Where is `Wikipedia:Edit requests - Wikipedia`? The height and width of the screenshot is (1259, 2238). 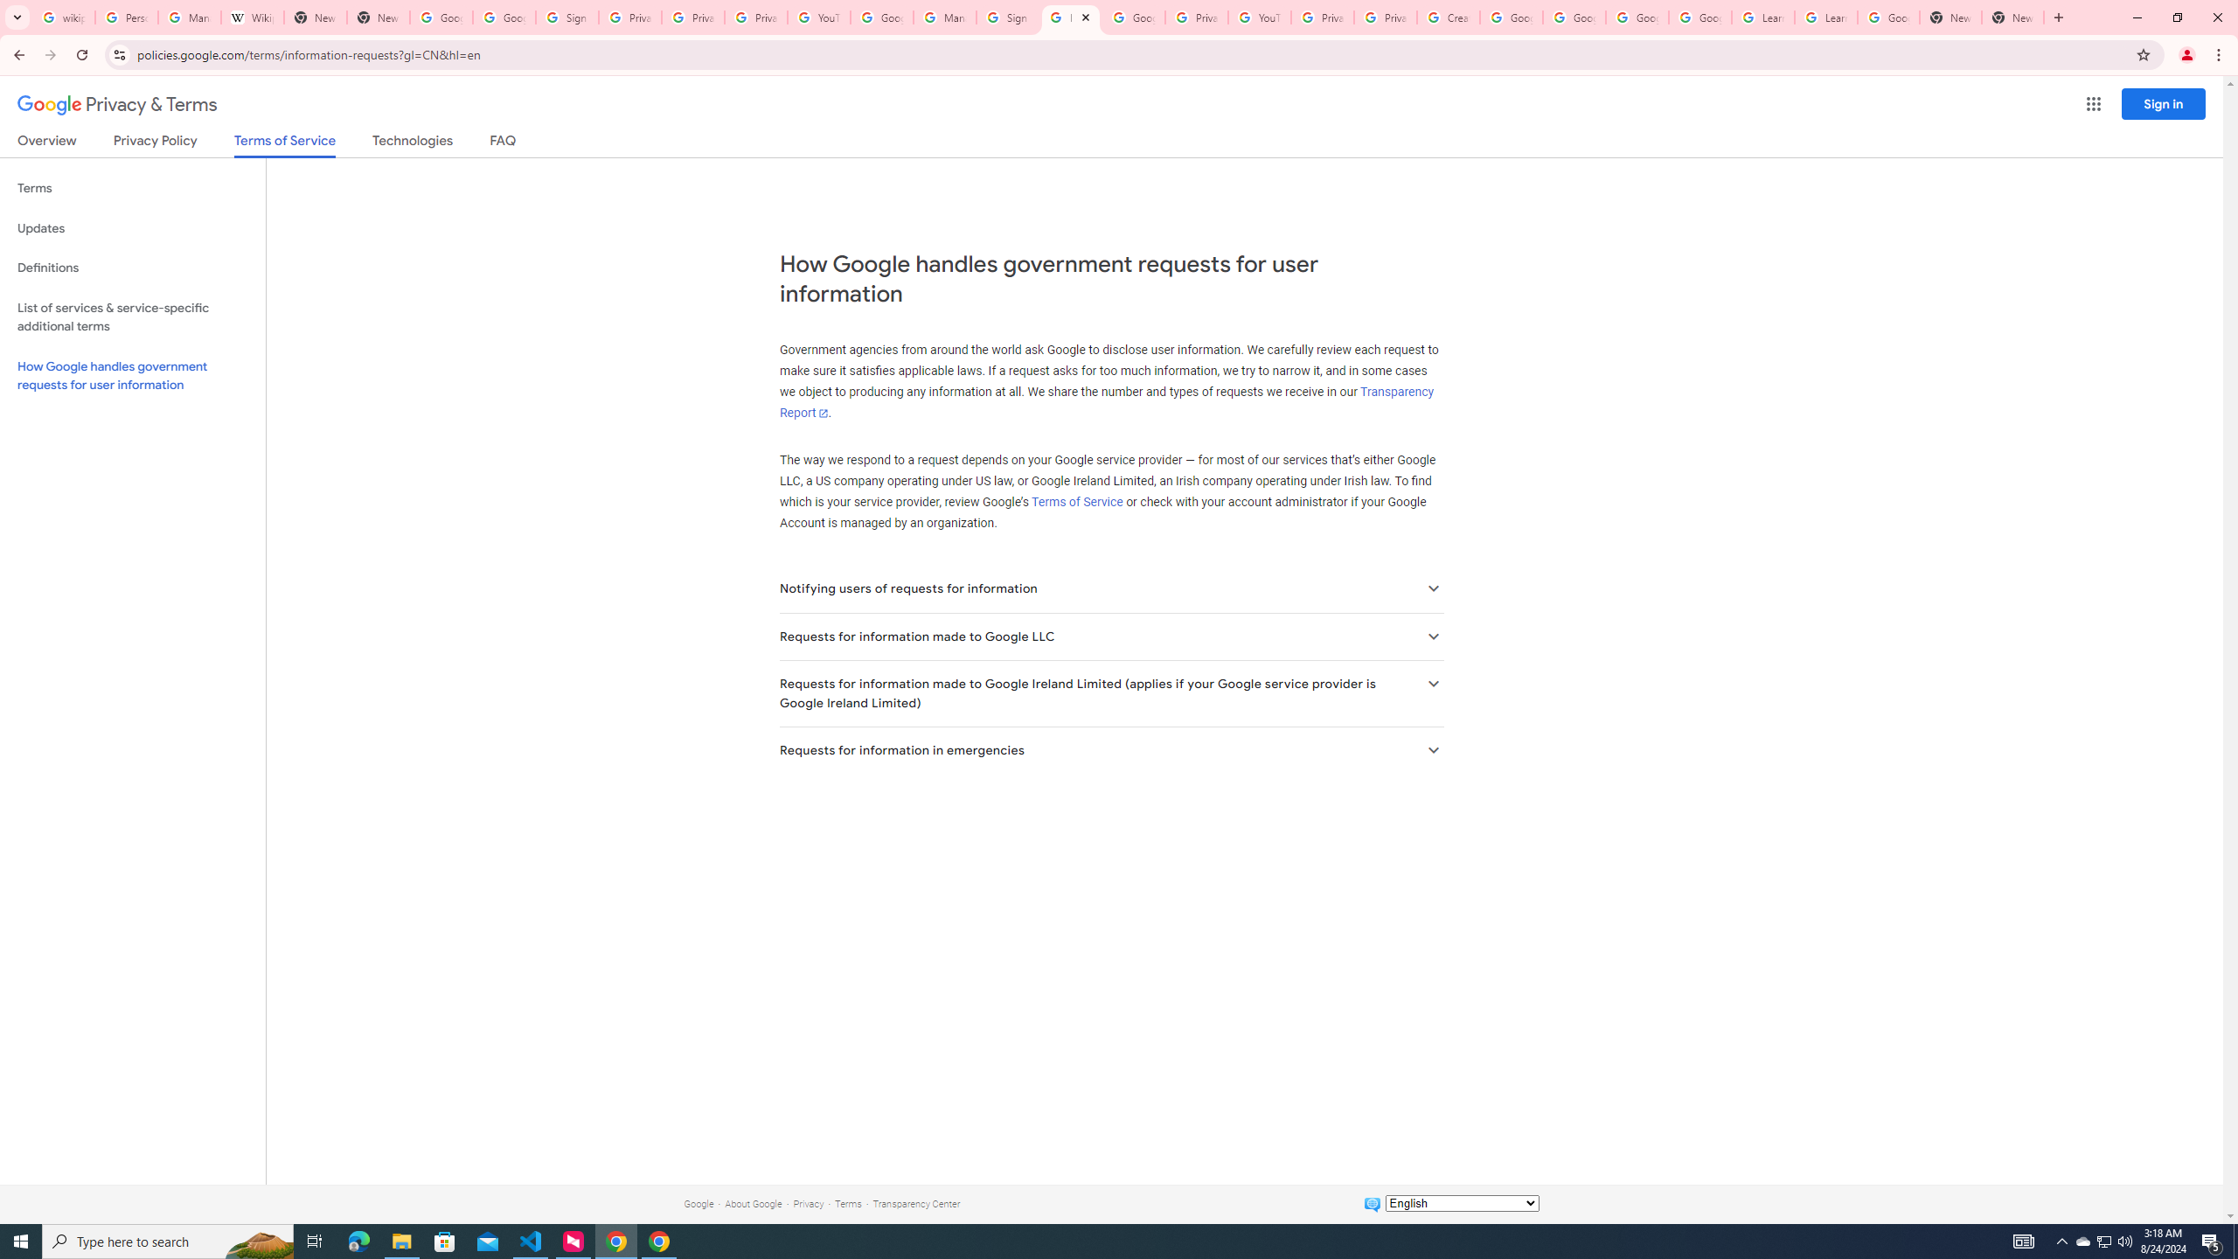 Wikipedia:Edit requests - Wikipedia is located at coordinates (252, 17).